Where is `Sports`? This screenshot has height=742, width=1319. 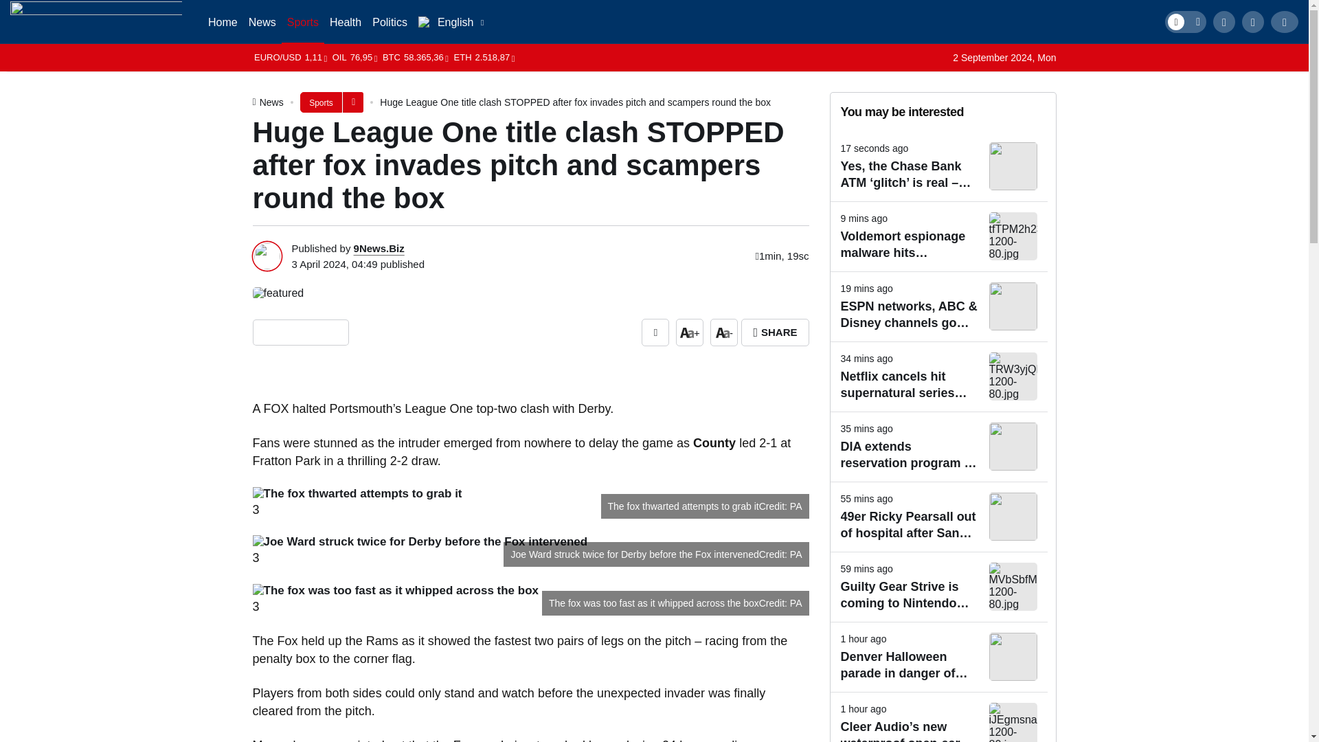 Sports is located at coordinates (303, 22).